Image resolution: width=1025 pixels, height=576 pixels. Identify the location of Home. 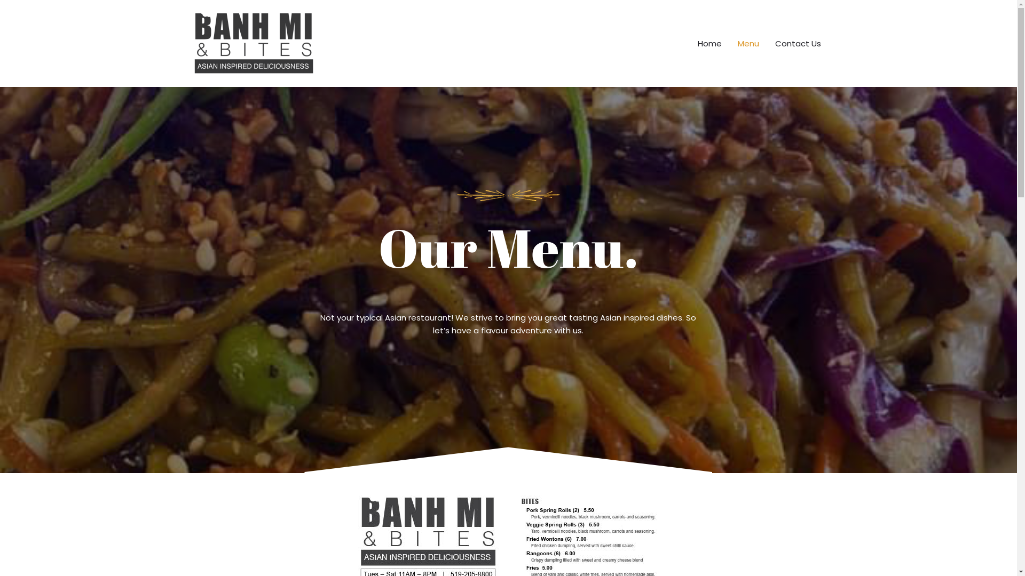
(710, 44).